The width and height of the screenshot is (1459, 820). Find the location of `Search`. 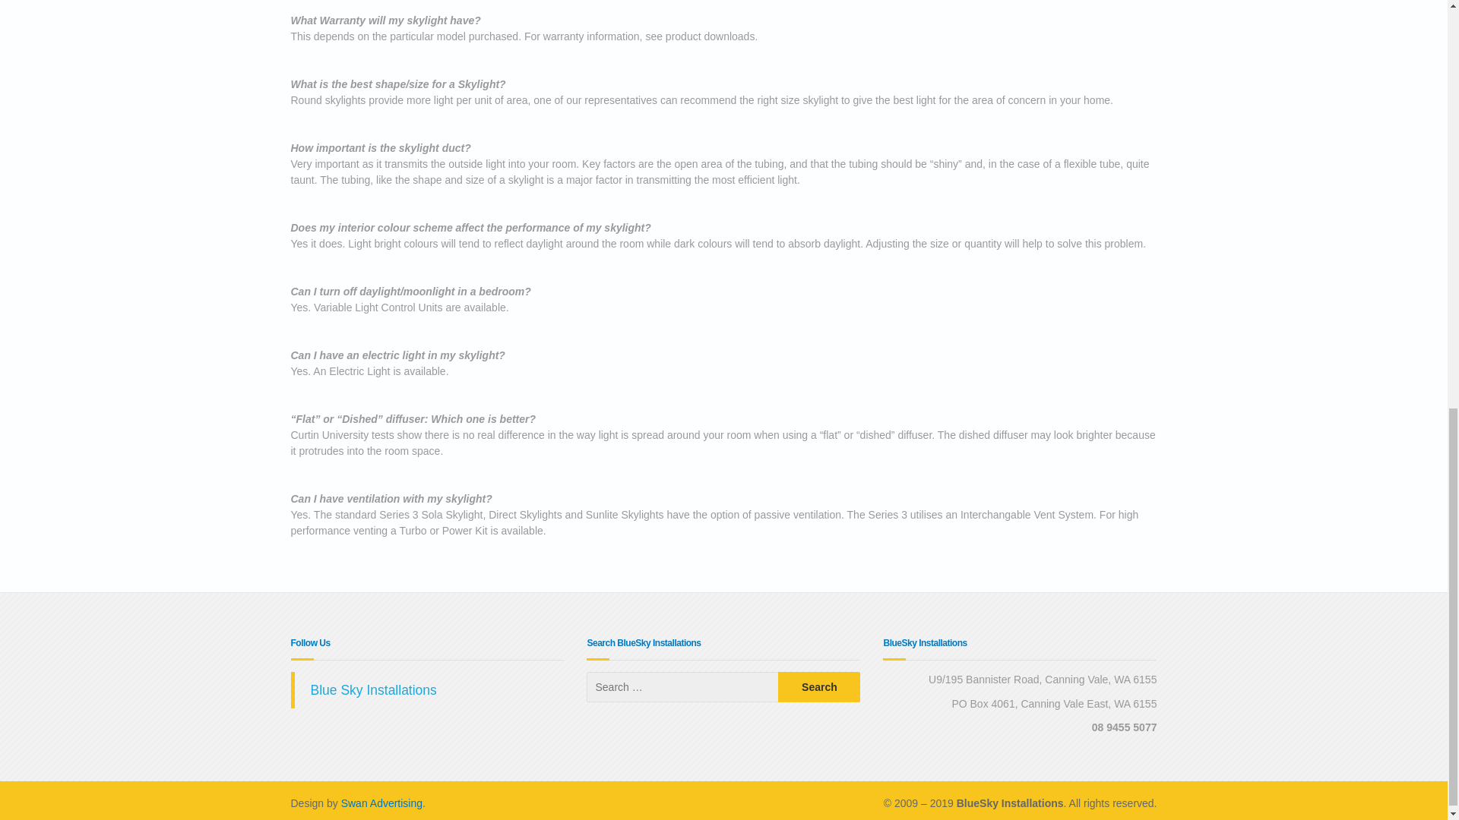

Search is located at coordinates (819, 686).